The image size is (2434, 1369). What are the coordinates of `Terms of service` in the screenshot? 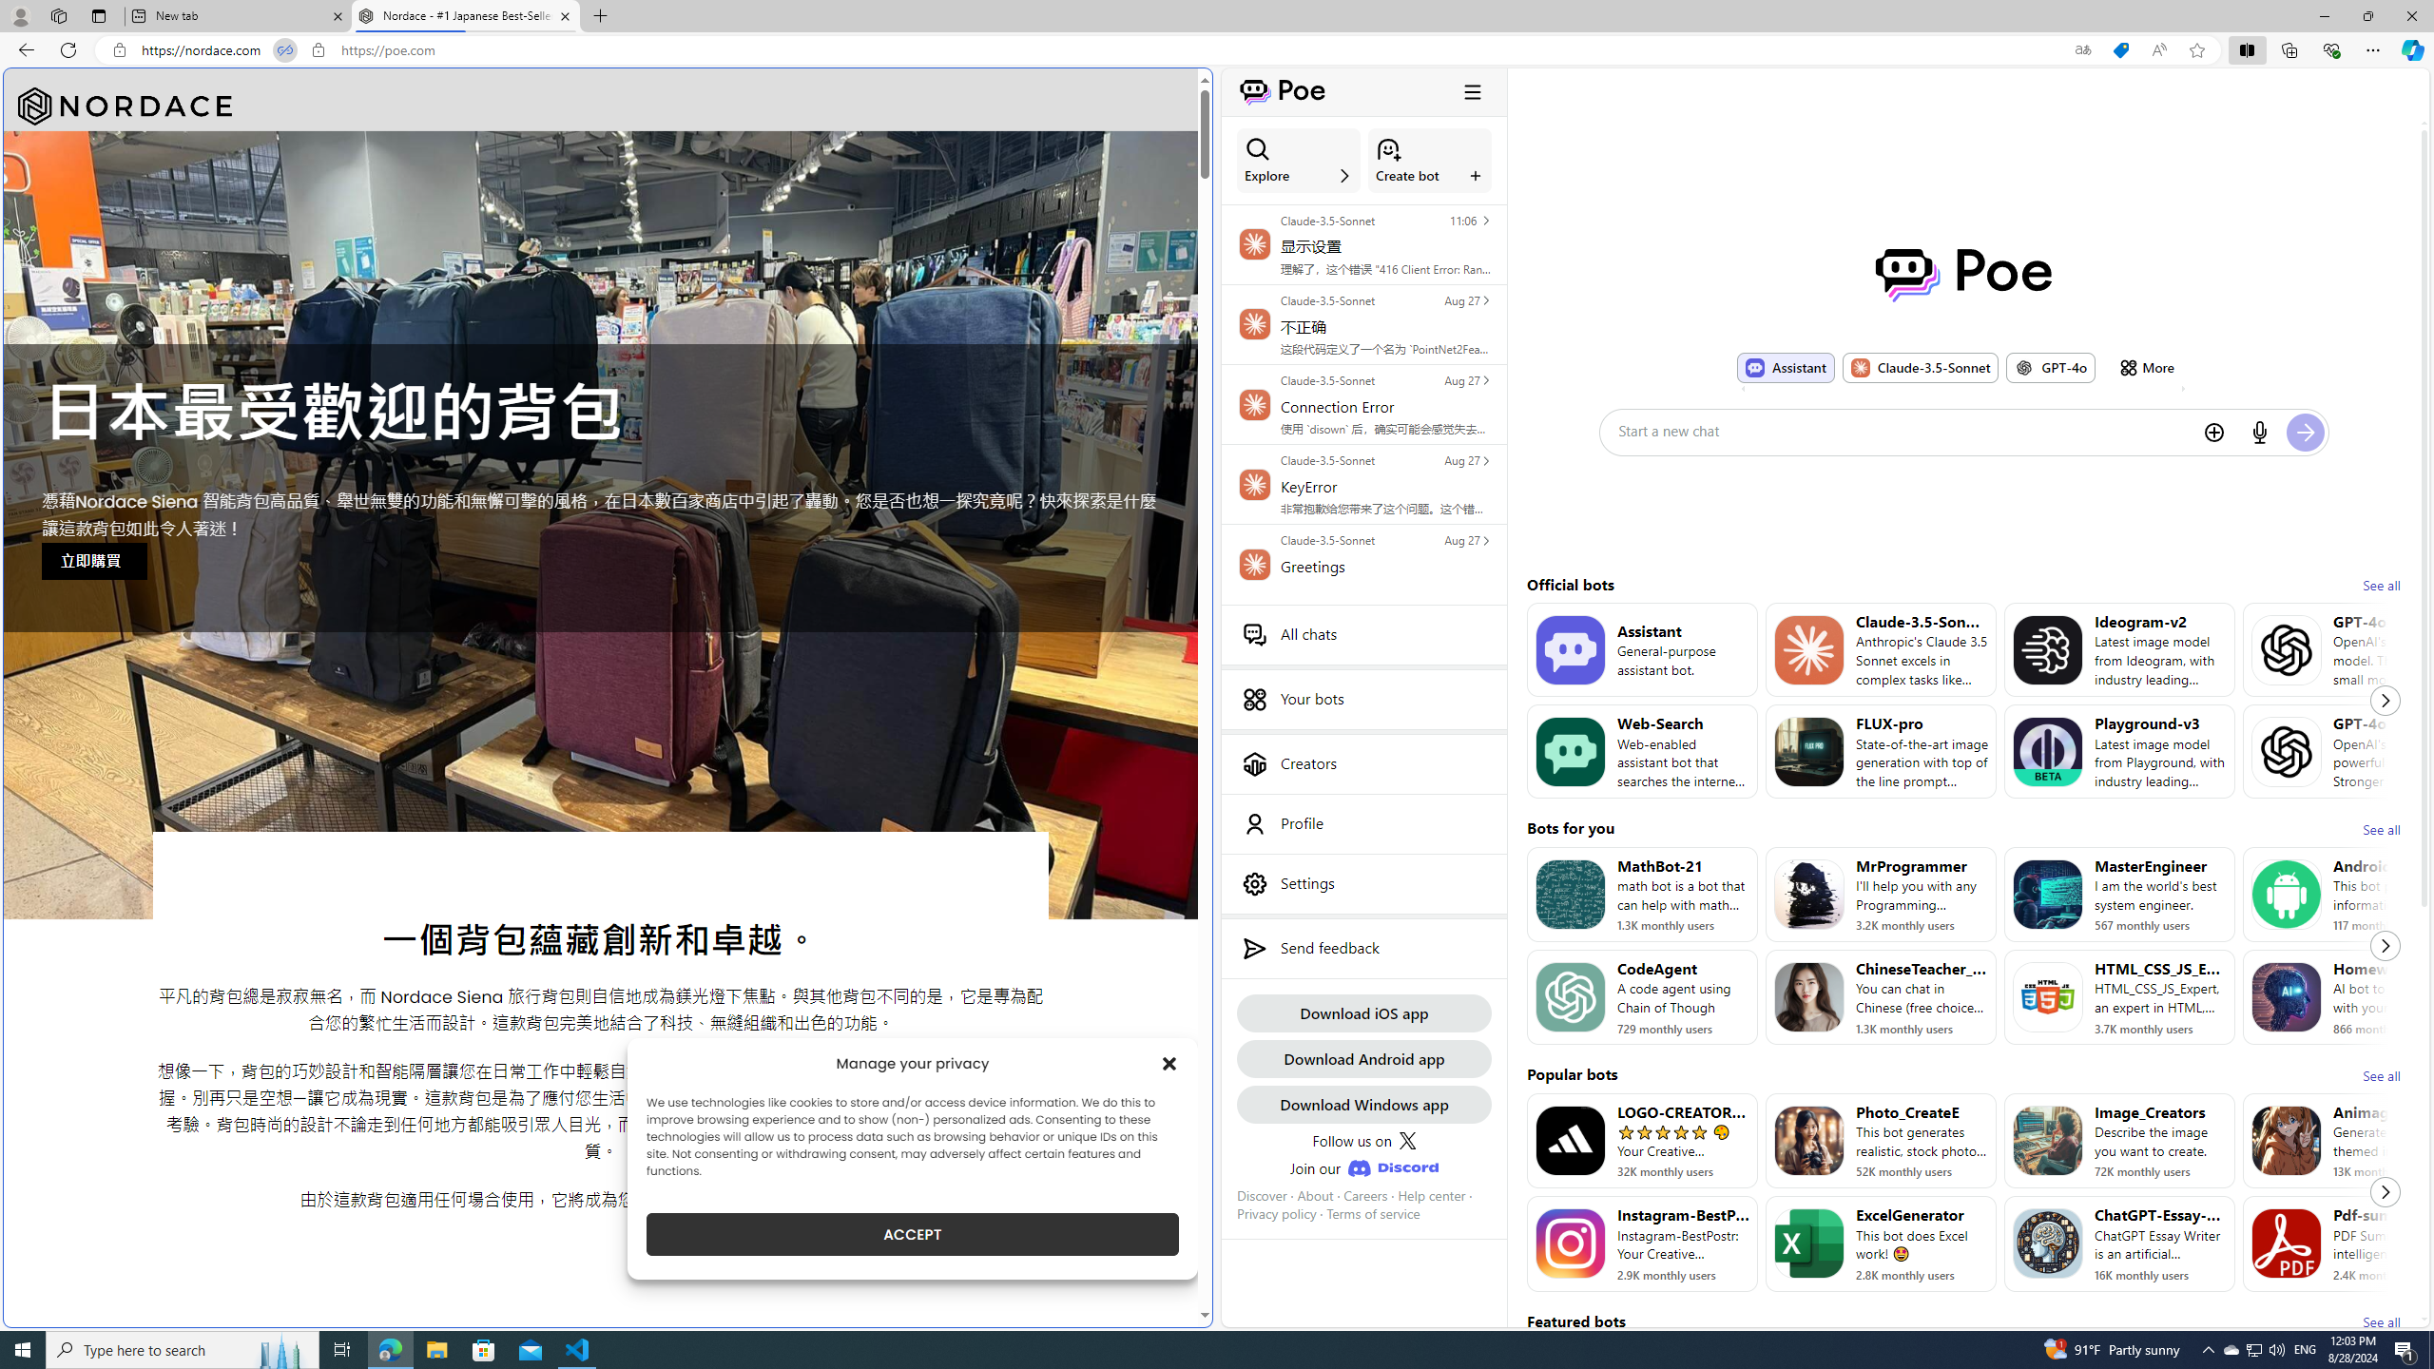 It's located at (1374, 1214).